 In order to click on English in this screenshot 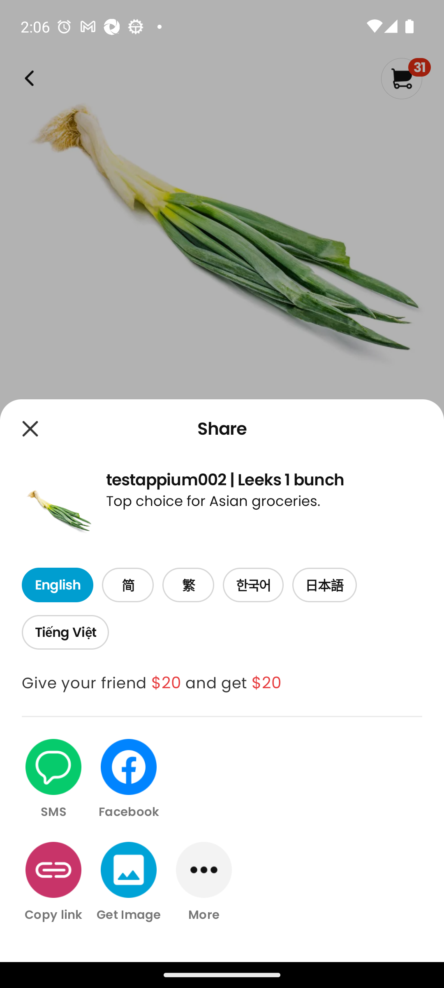, I will do `click(57, 585)`.